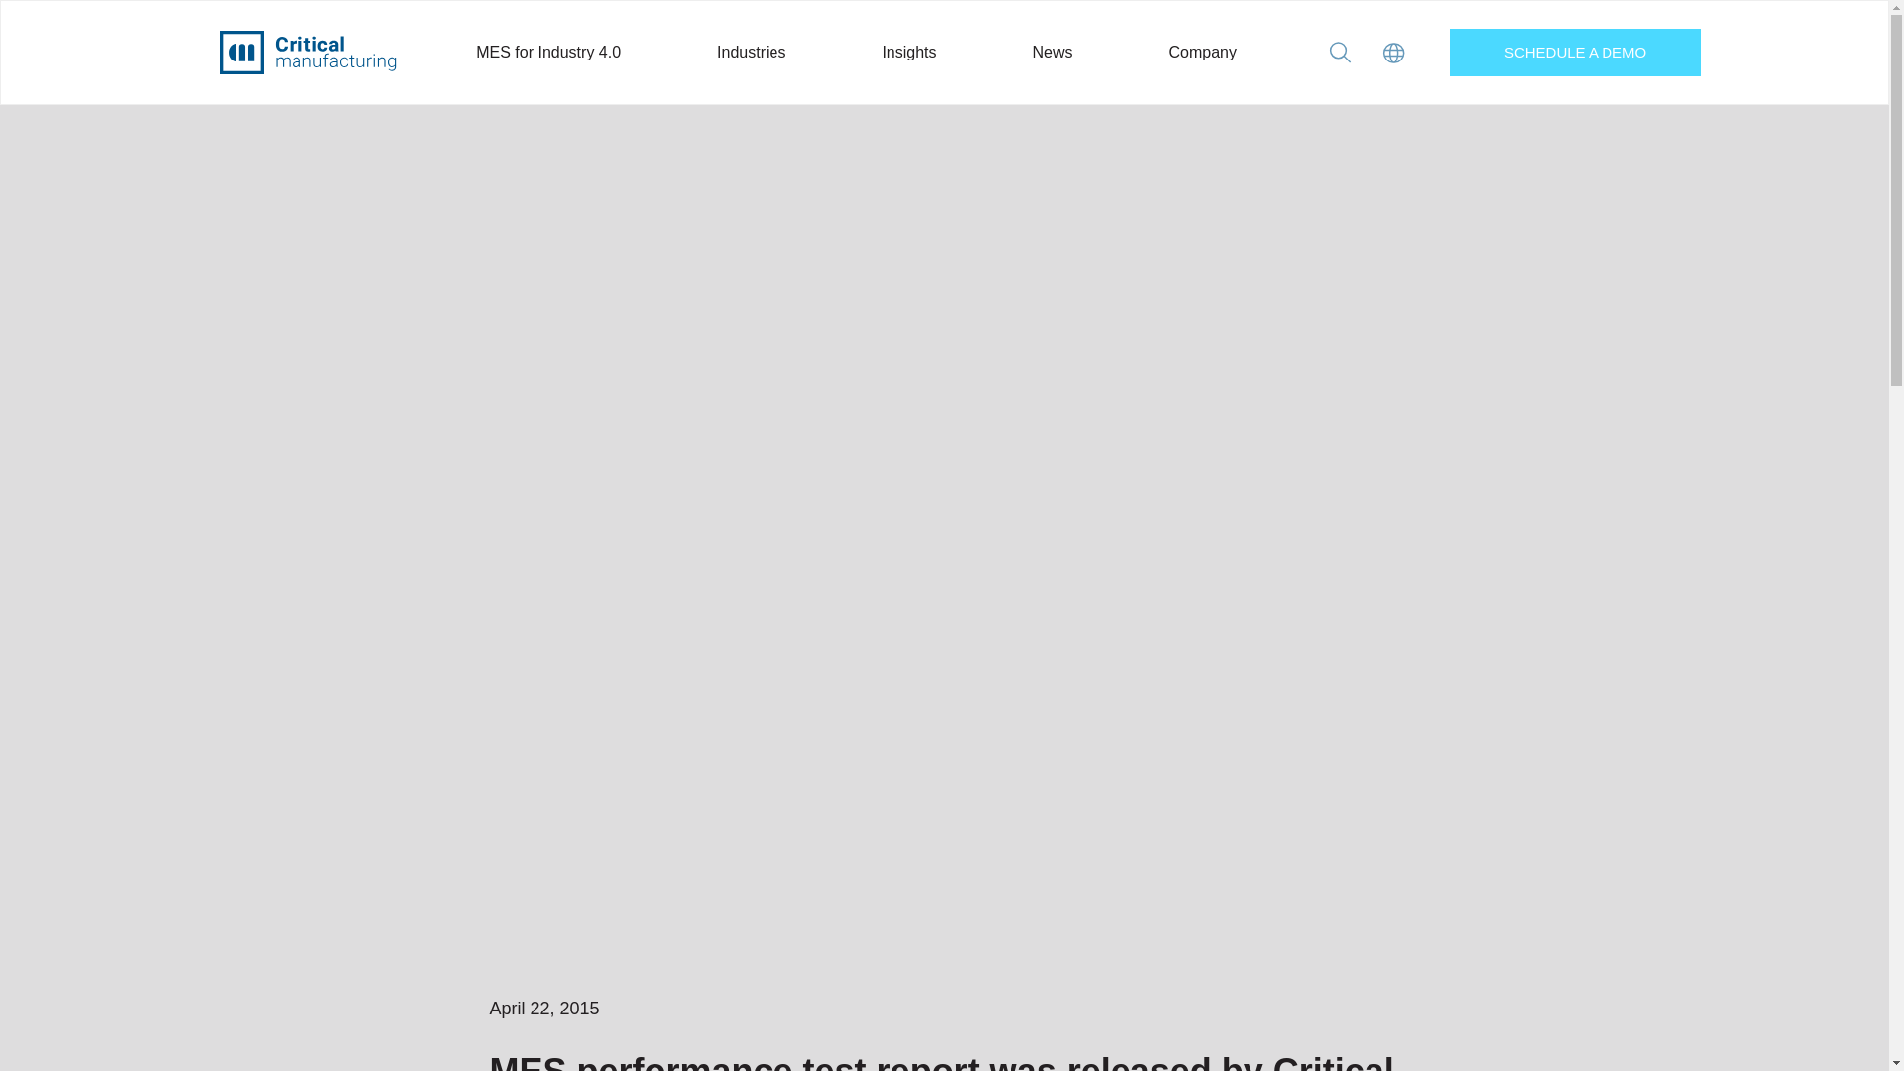 Image resolution: width=1904 pixels, height=1071 pixels. I want to click on Insights, so click(908, 52).